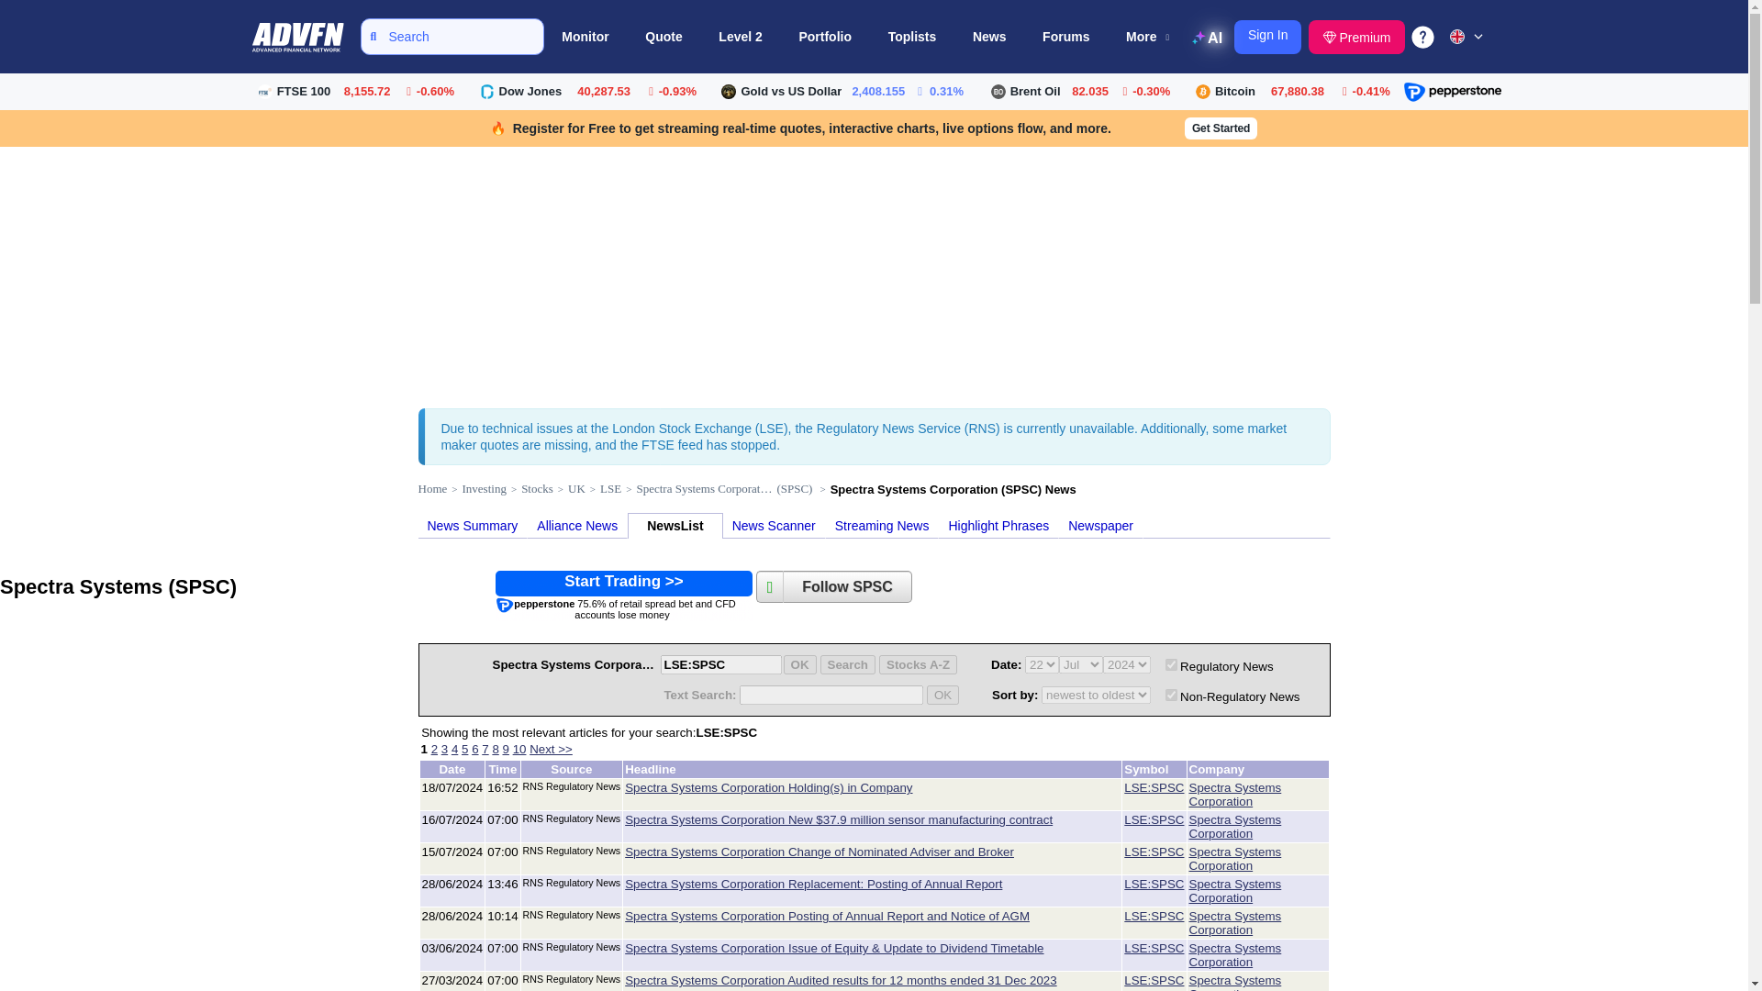 This screenshot has height=991, width=1762. Describe the element at coordinates (663, 37) in the screenshot. I see `Quote` at that location.